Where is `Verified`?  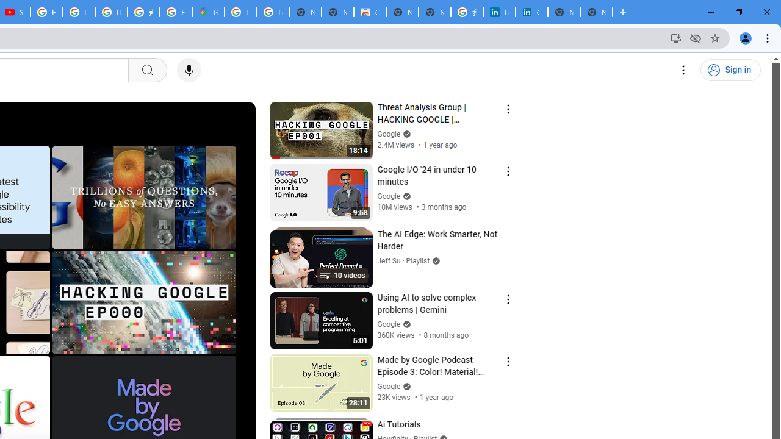 Verified is located at coordinates (405, 385).